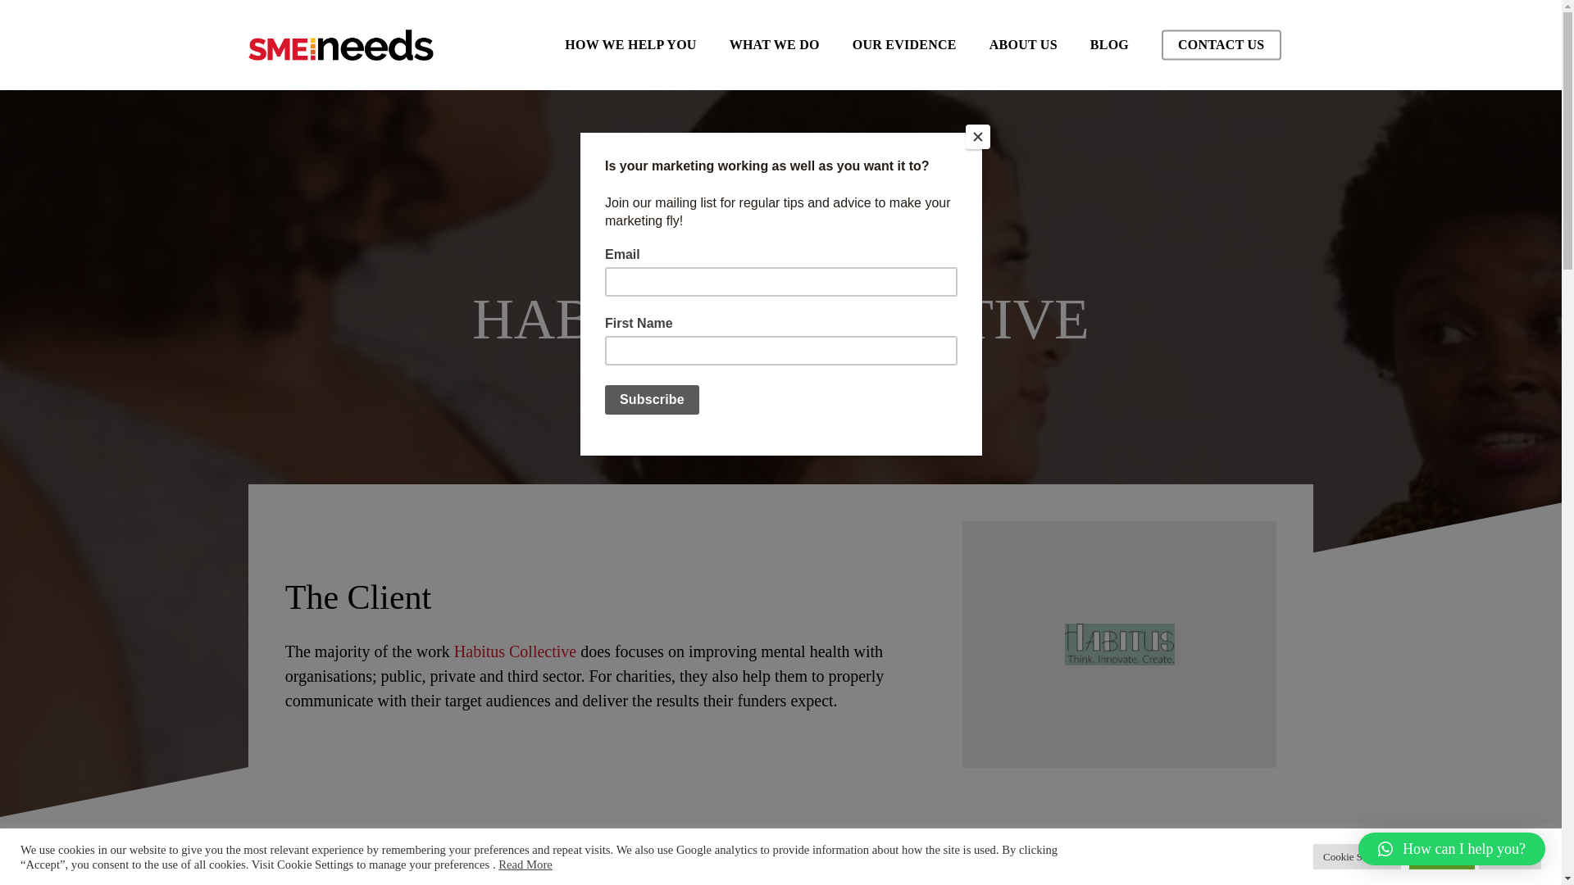  Describe the element at coordinates (775, 44) in the screenshot. I see `WHAT WE DO` at that location.